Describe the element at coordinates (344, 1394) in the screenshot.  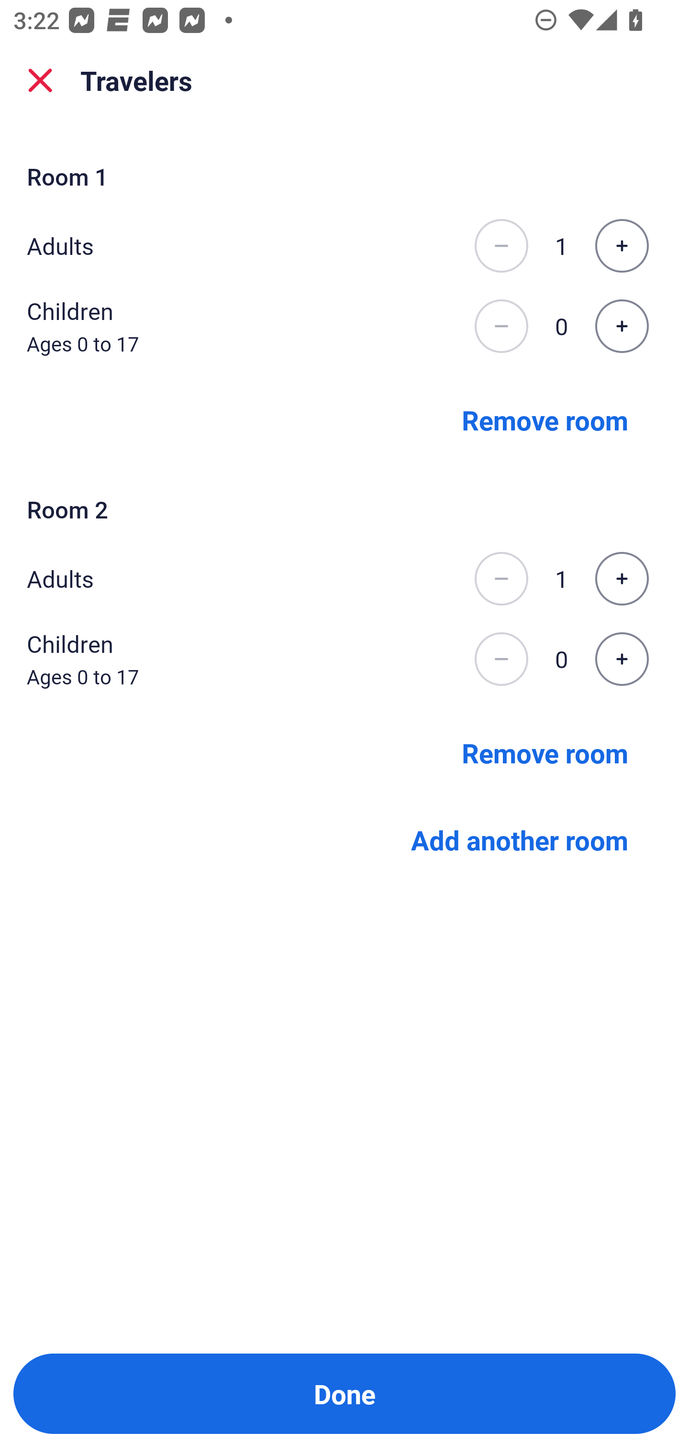
I see `Done` at that location.